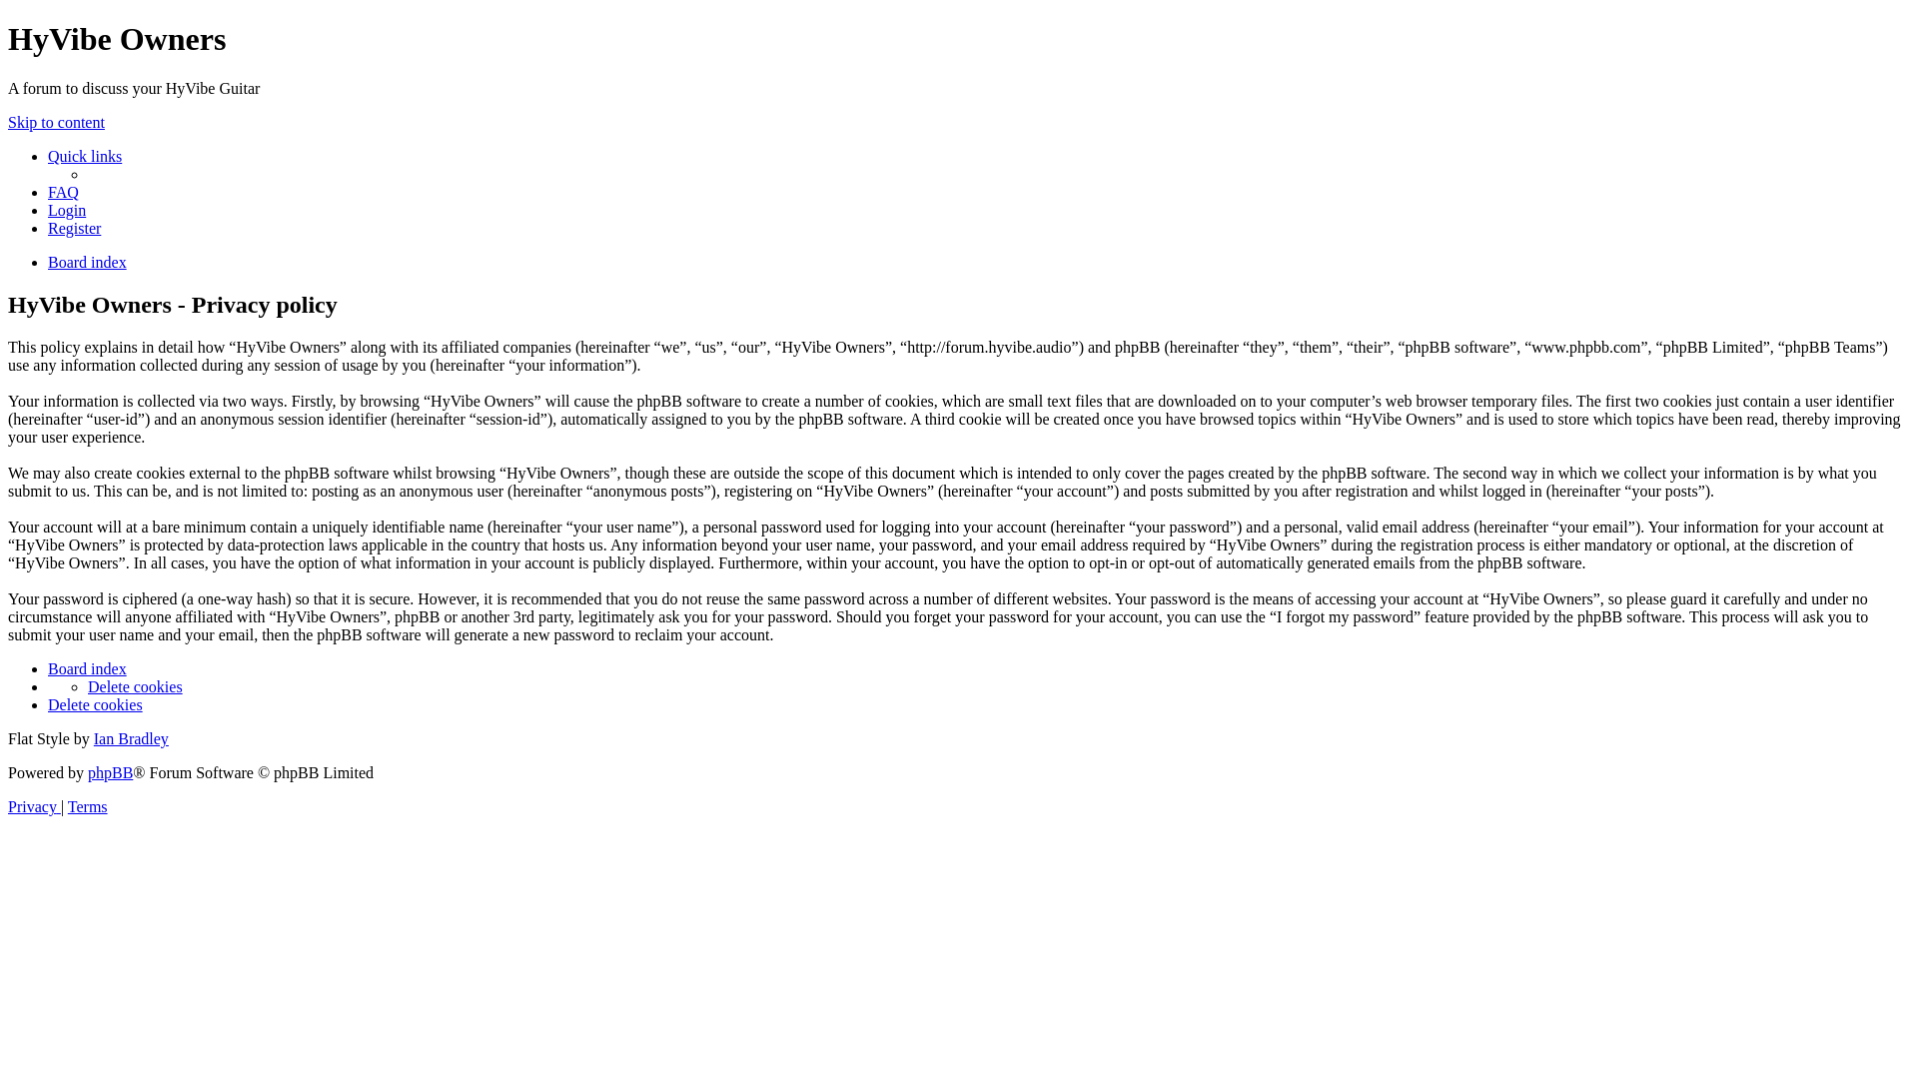 This screenshot has height=1079, width=1918. Describe the element at coordinates (85, 156) in the screenshot. I see `Quick links` at that location.